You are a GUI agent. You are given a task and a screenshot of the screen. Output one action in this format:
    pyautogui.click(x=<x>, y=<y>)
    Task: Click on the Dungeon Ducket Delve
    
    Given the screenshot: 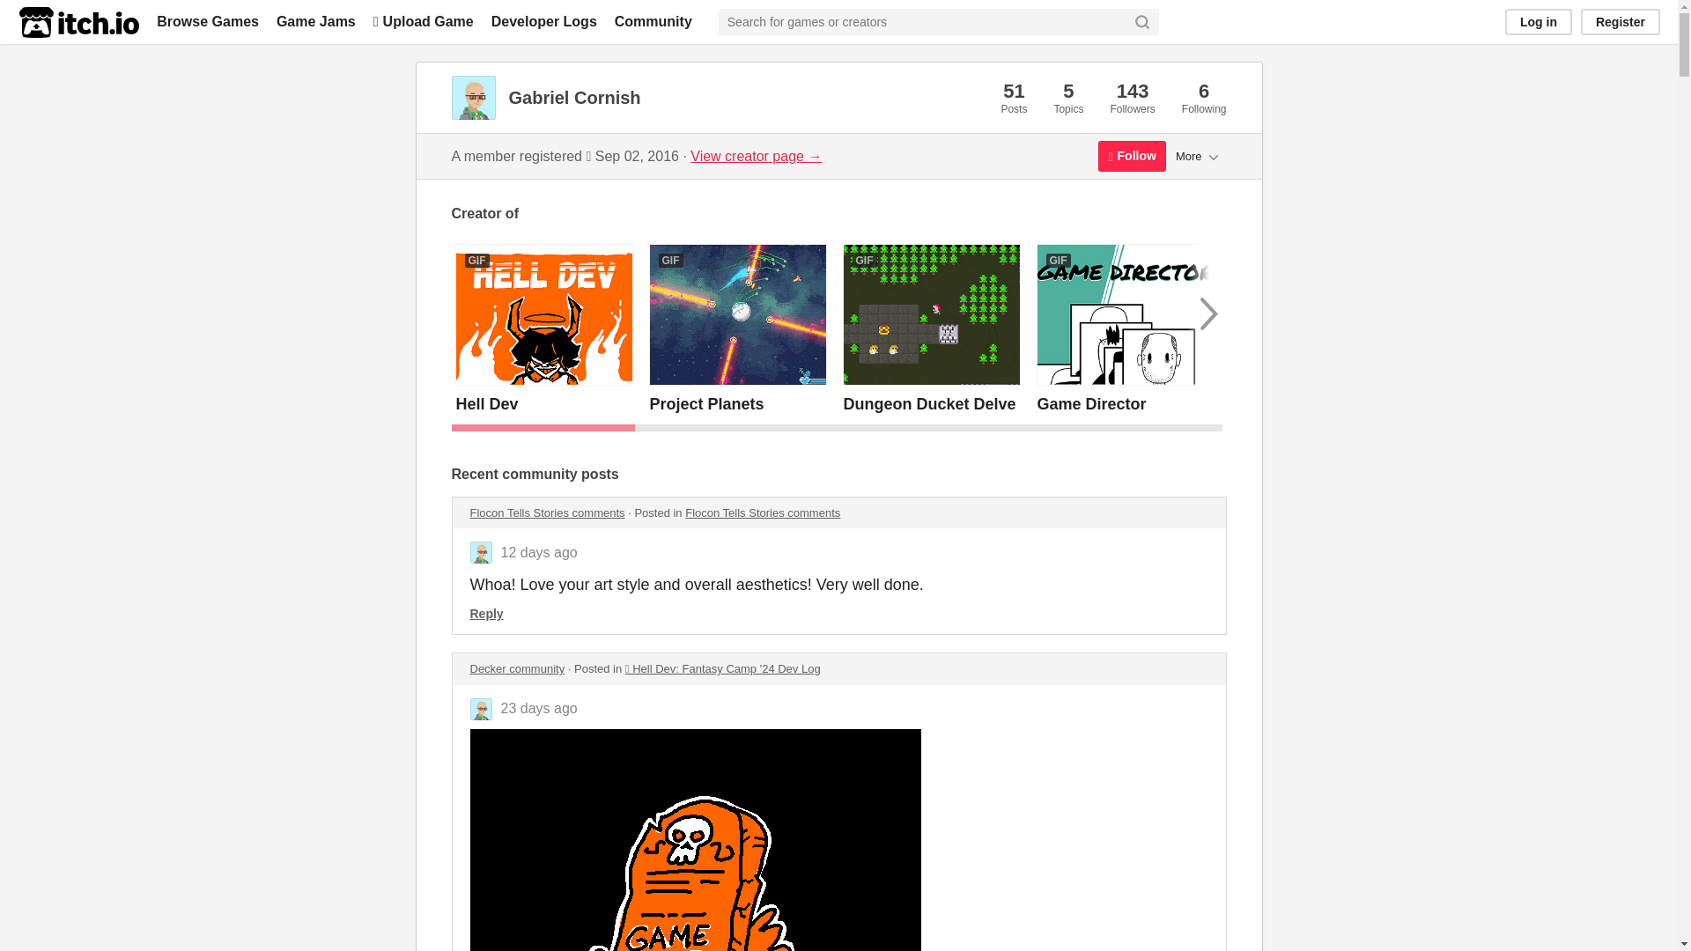 What is the action you would take?
    pyautogui.click(x=930, y=403)
    